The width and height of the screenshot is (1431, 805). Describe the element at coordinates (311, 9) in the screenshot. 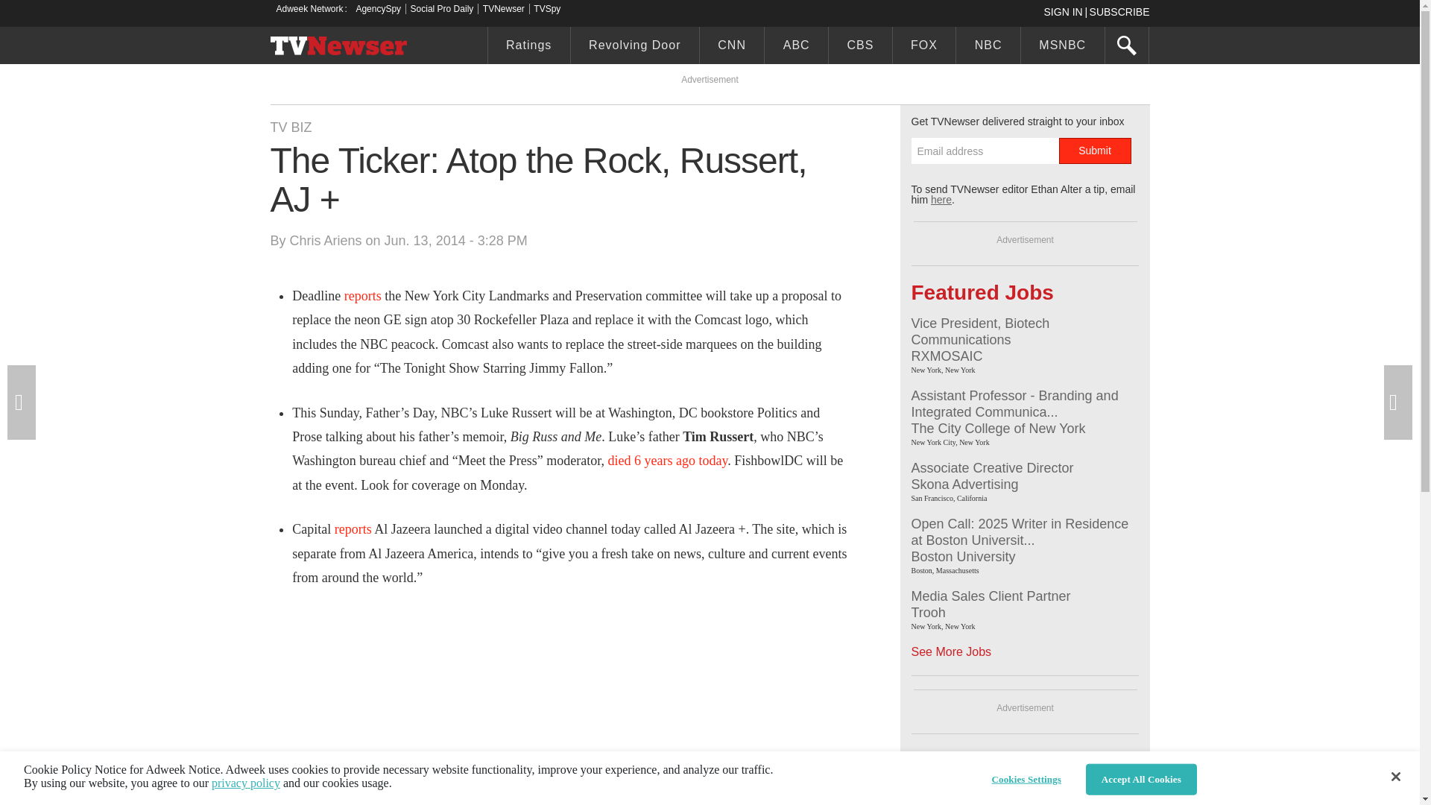

I see `Adweek Network` at that location.